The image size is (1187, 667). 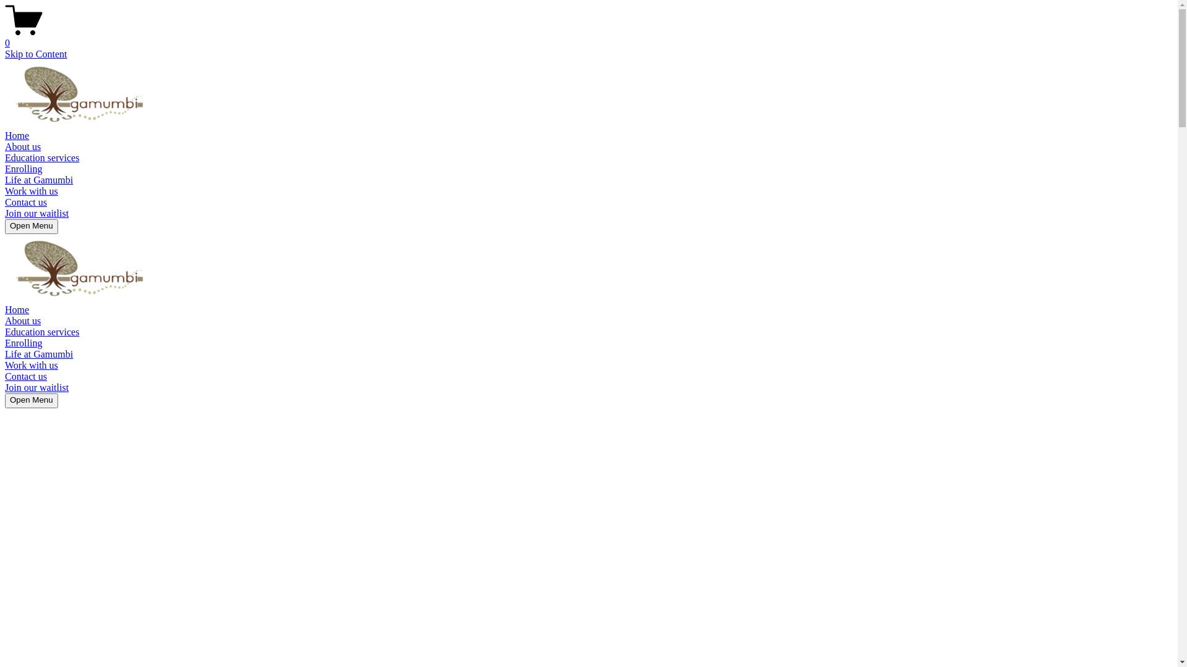 I want to click on Contact us, so click(x=26, y=377).